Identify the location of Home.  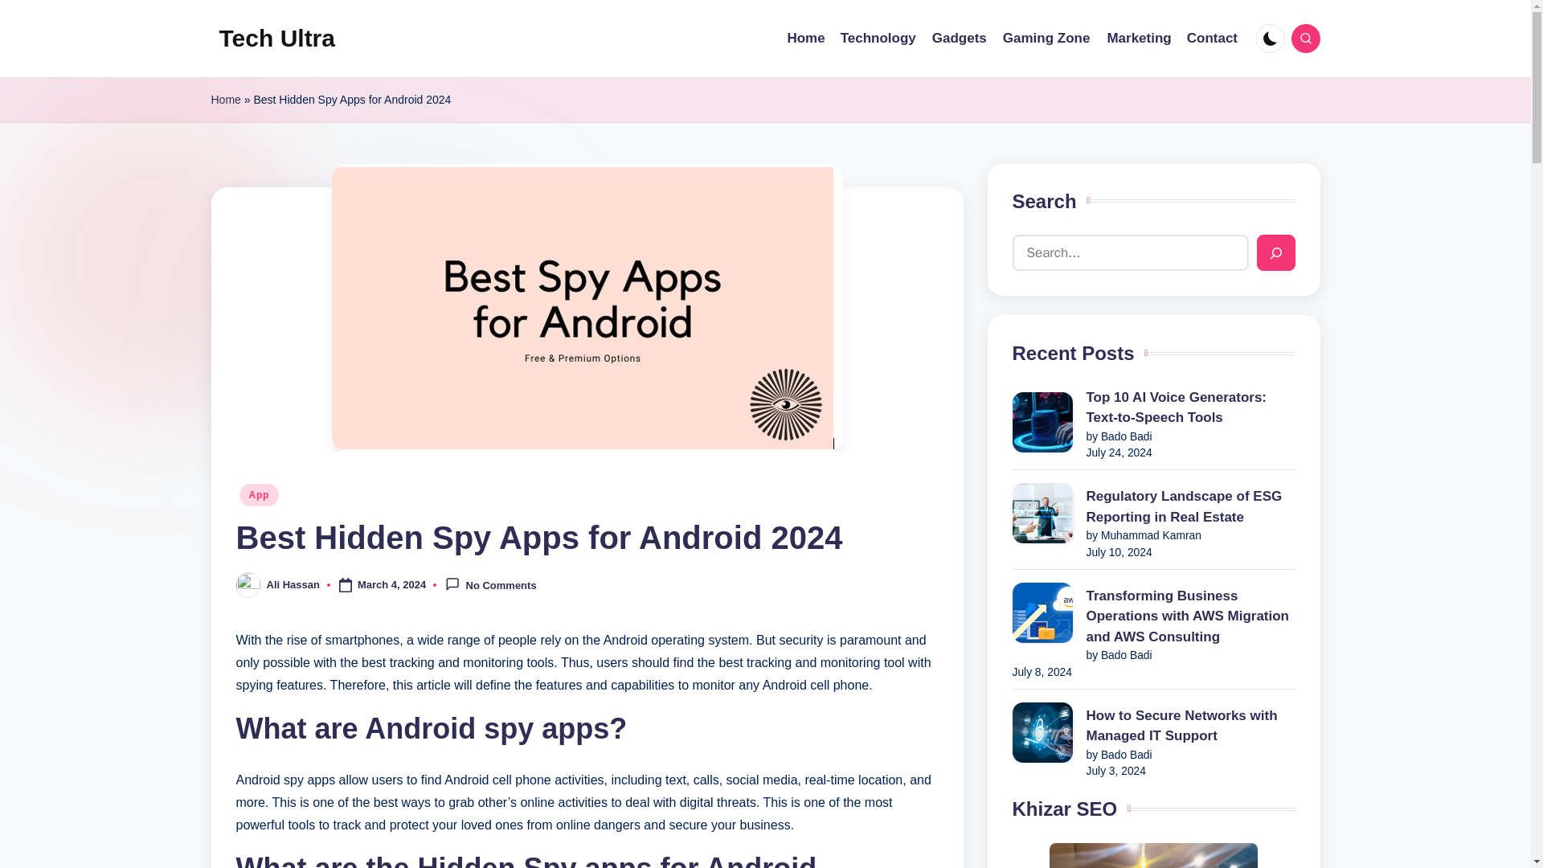
(225, 100).